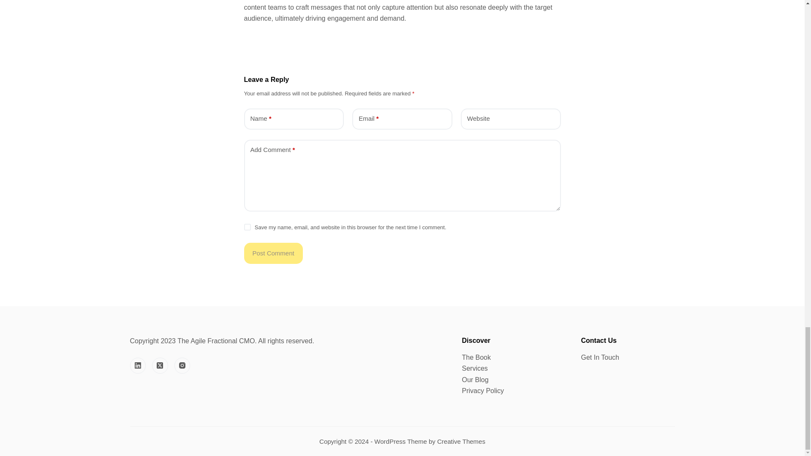 This screenshot has height=456, width=811. I want to click on Post Comment, so click(273, 253).